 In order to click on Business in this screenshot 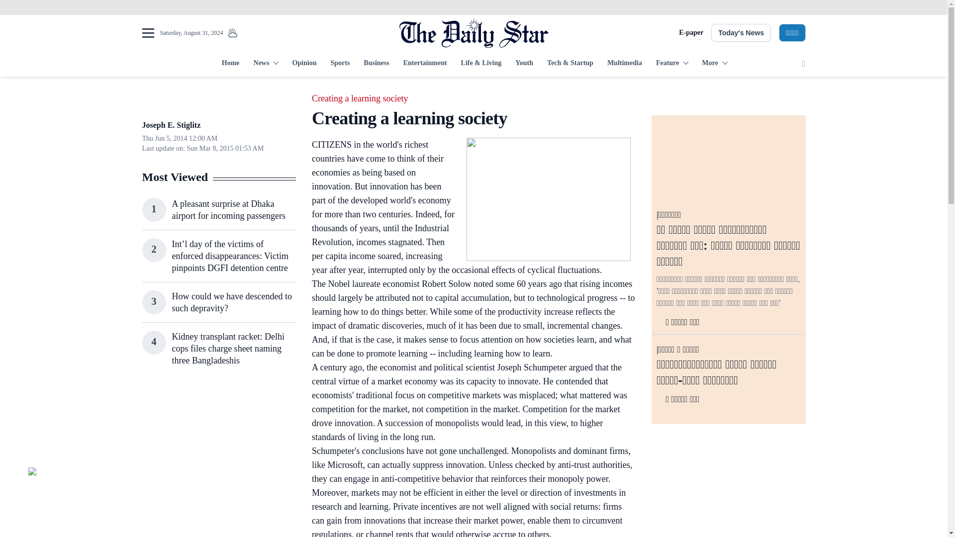, I will do `click(376, 64)`.